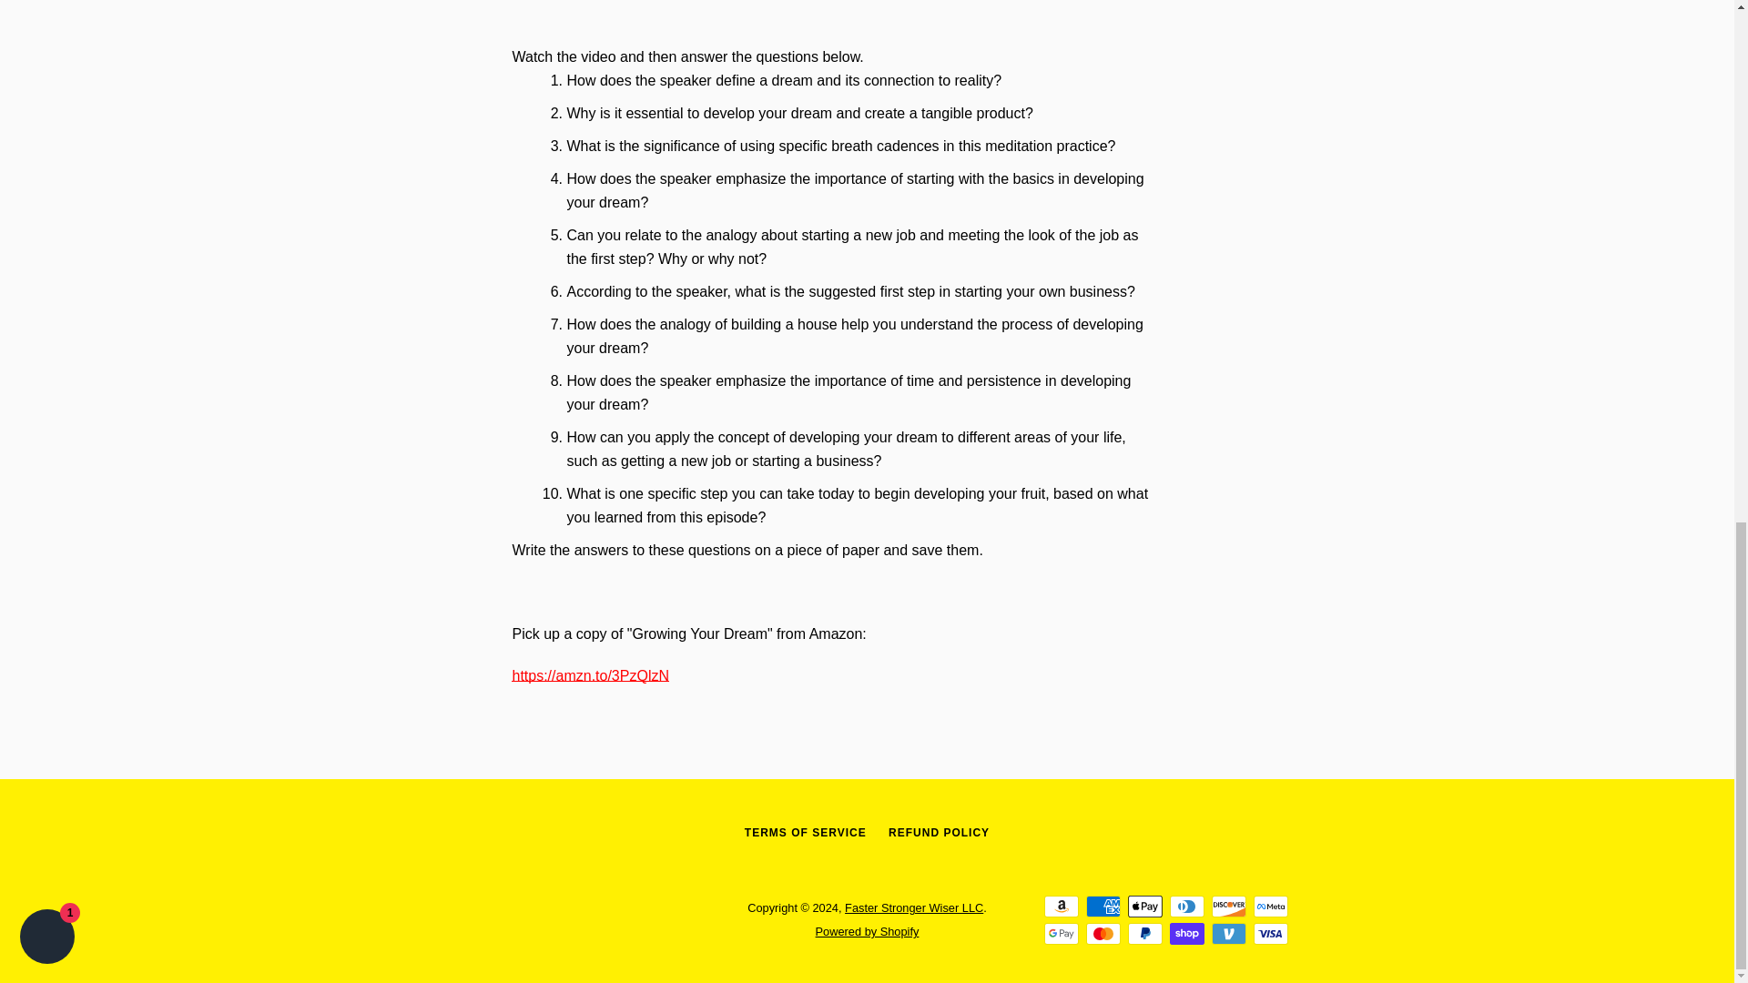 Image resolution: width=1748 pixels, height=983 pixels. I want to click on Discover, so click(1227, 906).